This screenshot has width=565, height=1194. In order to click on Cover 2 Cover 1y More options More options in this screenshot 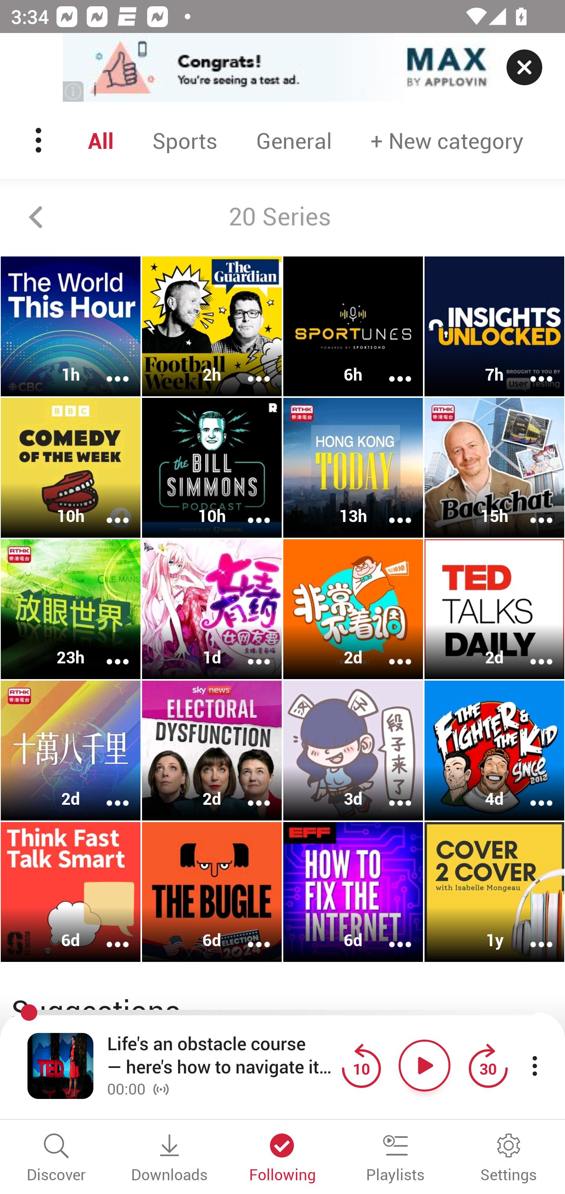, I will do `click(494, 892)`.